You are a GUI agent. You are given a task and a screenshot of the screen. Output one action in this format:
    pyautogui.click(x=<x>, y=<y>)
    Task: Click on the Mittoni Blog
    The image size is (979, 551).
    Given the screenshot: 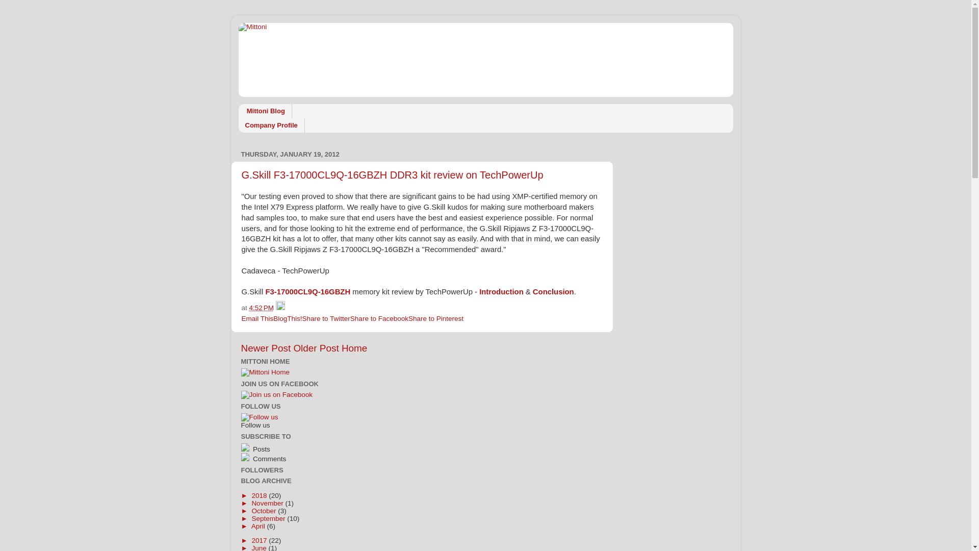 What is the action you would take?
    pyautogui.click(x=265, y=111)
    